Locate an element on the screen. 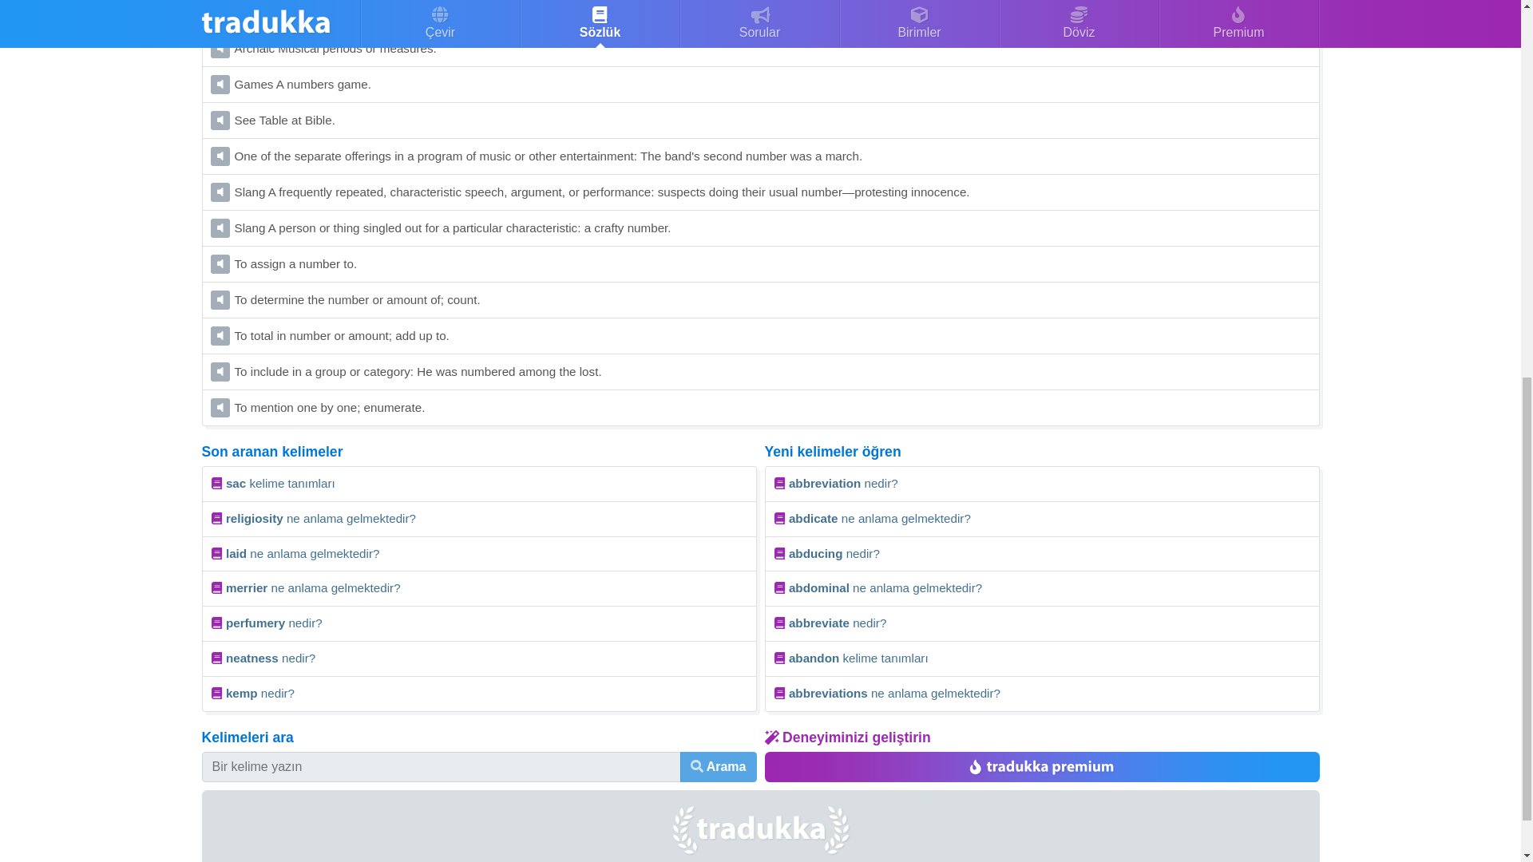 The image size is (1533, 862). abdicate ne anlama gelmektedir? is located at coordinates (1043, 519).